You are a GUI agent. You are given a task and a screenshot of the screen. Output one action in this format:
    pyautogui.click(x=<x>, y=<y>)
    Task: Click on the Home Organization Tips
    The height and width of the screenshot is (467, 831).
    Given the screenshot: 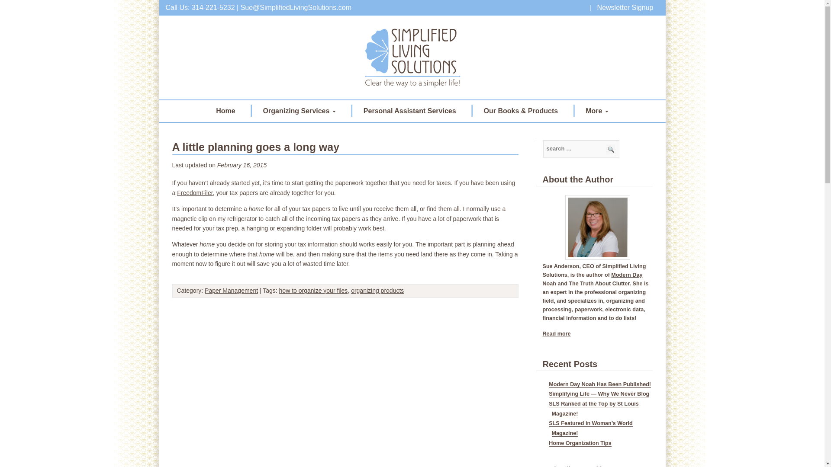 What is the action you would take?
    pyautogui.click(x=580, y=443)
    